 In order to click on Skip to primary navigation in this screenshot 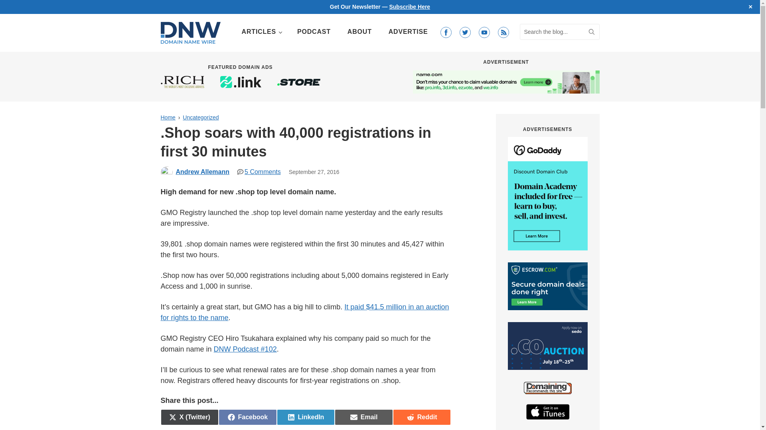, I will do `click(409, 6)`.